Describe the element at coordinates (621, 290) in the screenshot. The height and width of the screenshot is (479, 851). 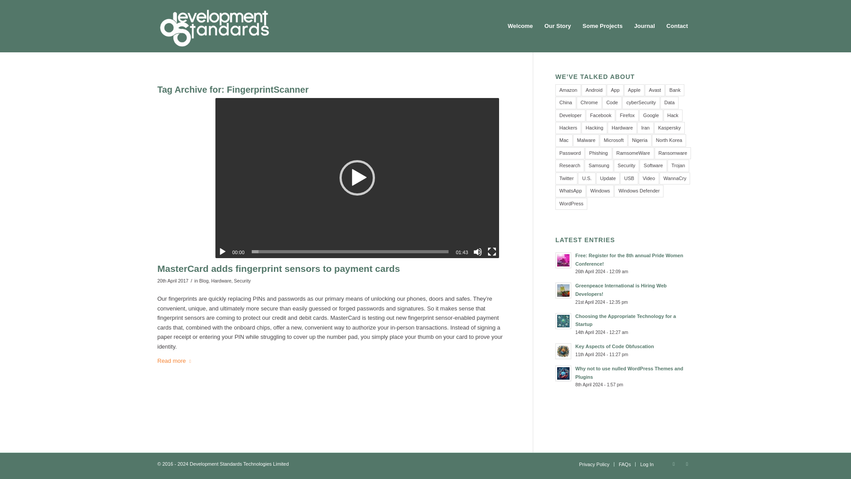
I see `Read: Greenpeace International is Hiring Web Developers!` at that location.